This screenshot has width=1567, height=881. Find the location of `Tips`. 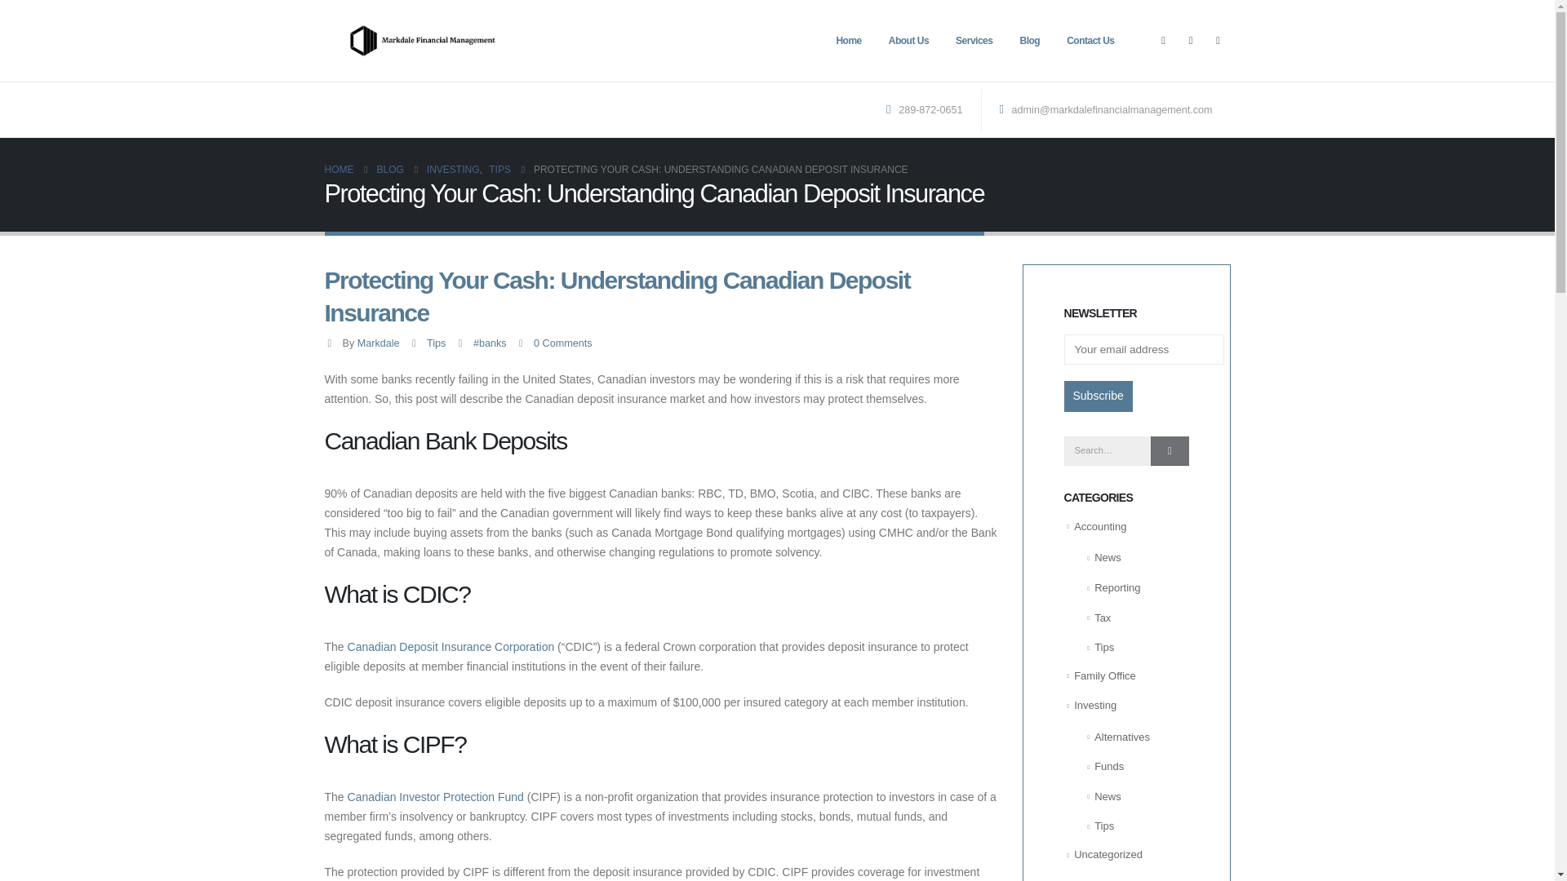

Tips is located at coordinates (436, 343).